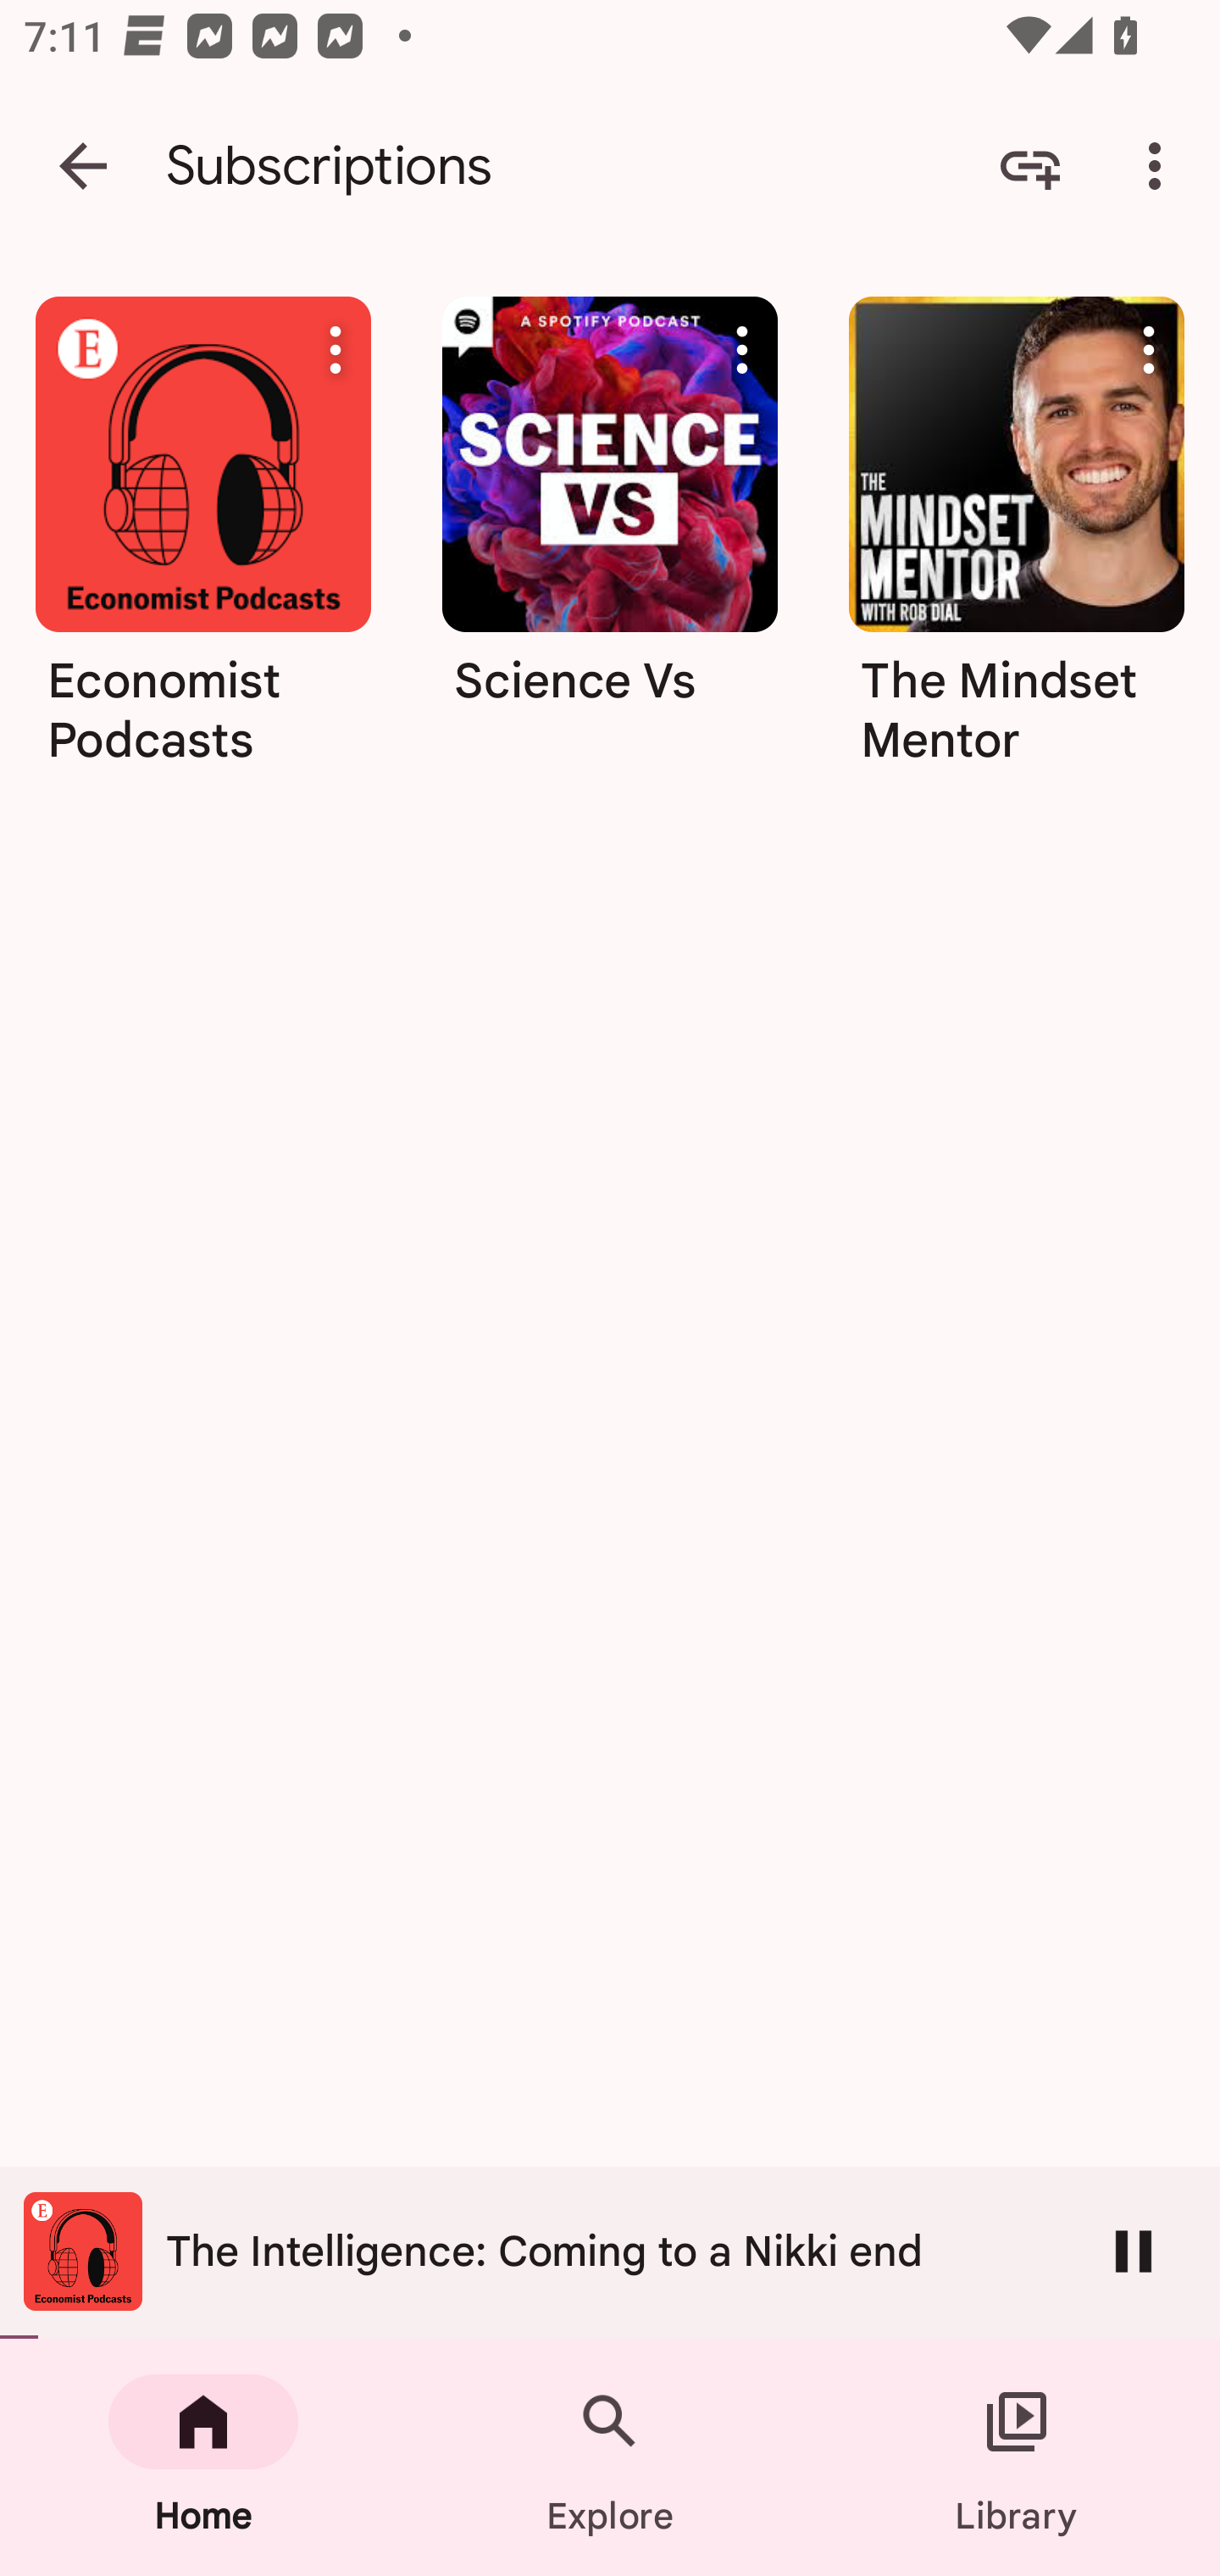 This screenshot has height=2576, width=1220. What do you see at coordinates (1017, 2457) in the screenshot?
I see `Library` at bounding box center [1017, 2457].